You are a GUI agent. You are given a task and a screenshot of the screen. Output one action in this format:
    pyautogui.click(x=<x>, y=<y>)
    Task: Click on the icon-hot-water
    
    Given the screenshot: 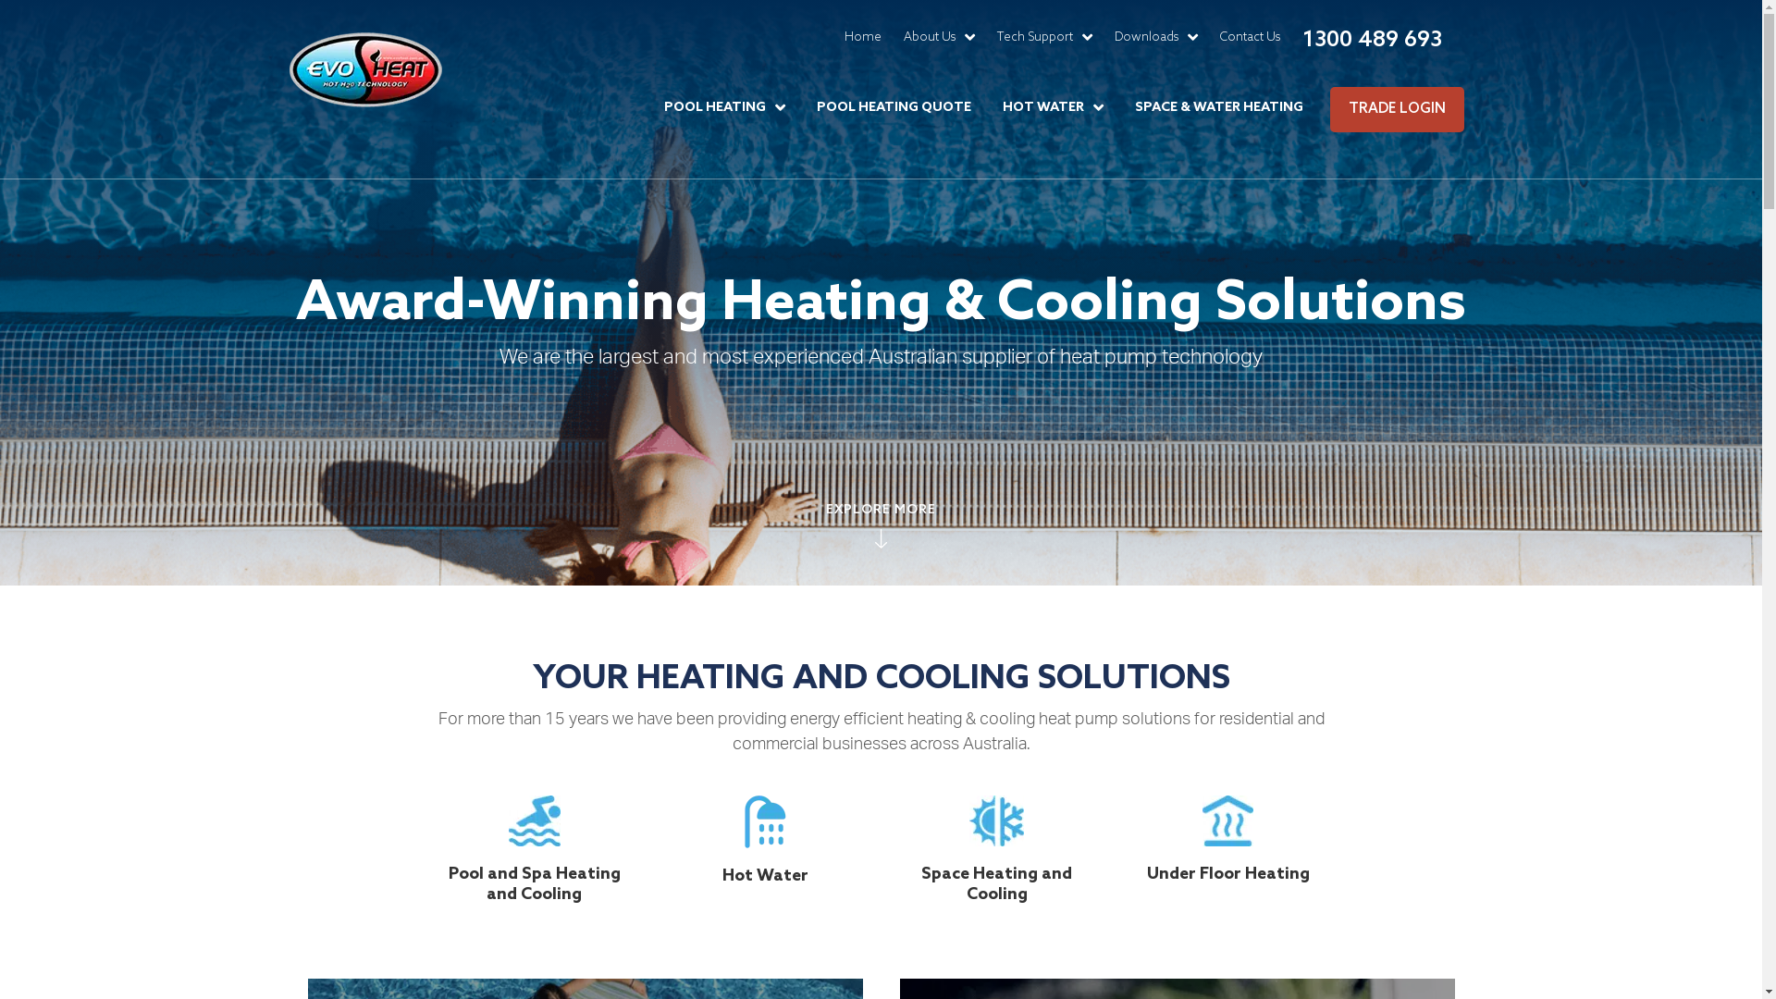 What is the action you would take?
    pyautogui.click(x=766, y=795)
    